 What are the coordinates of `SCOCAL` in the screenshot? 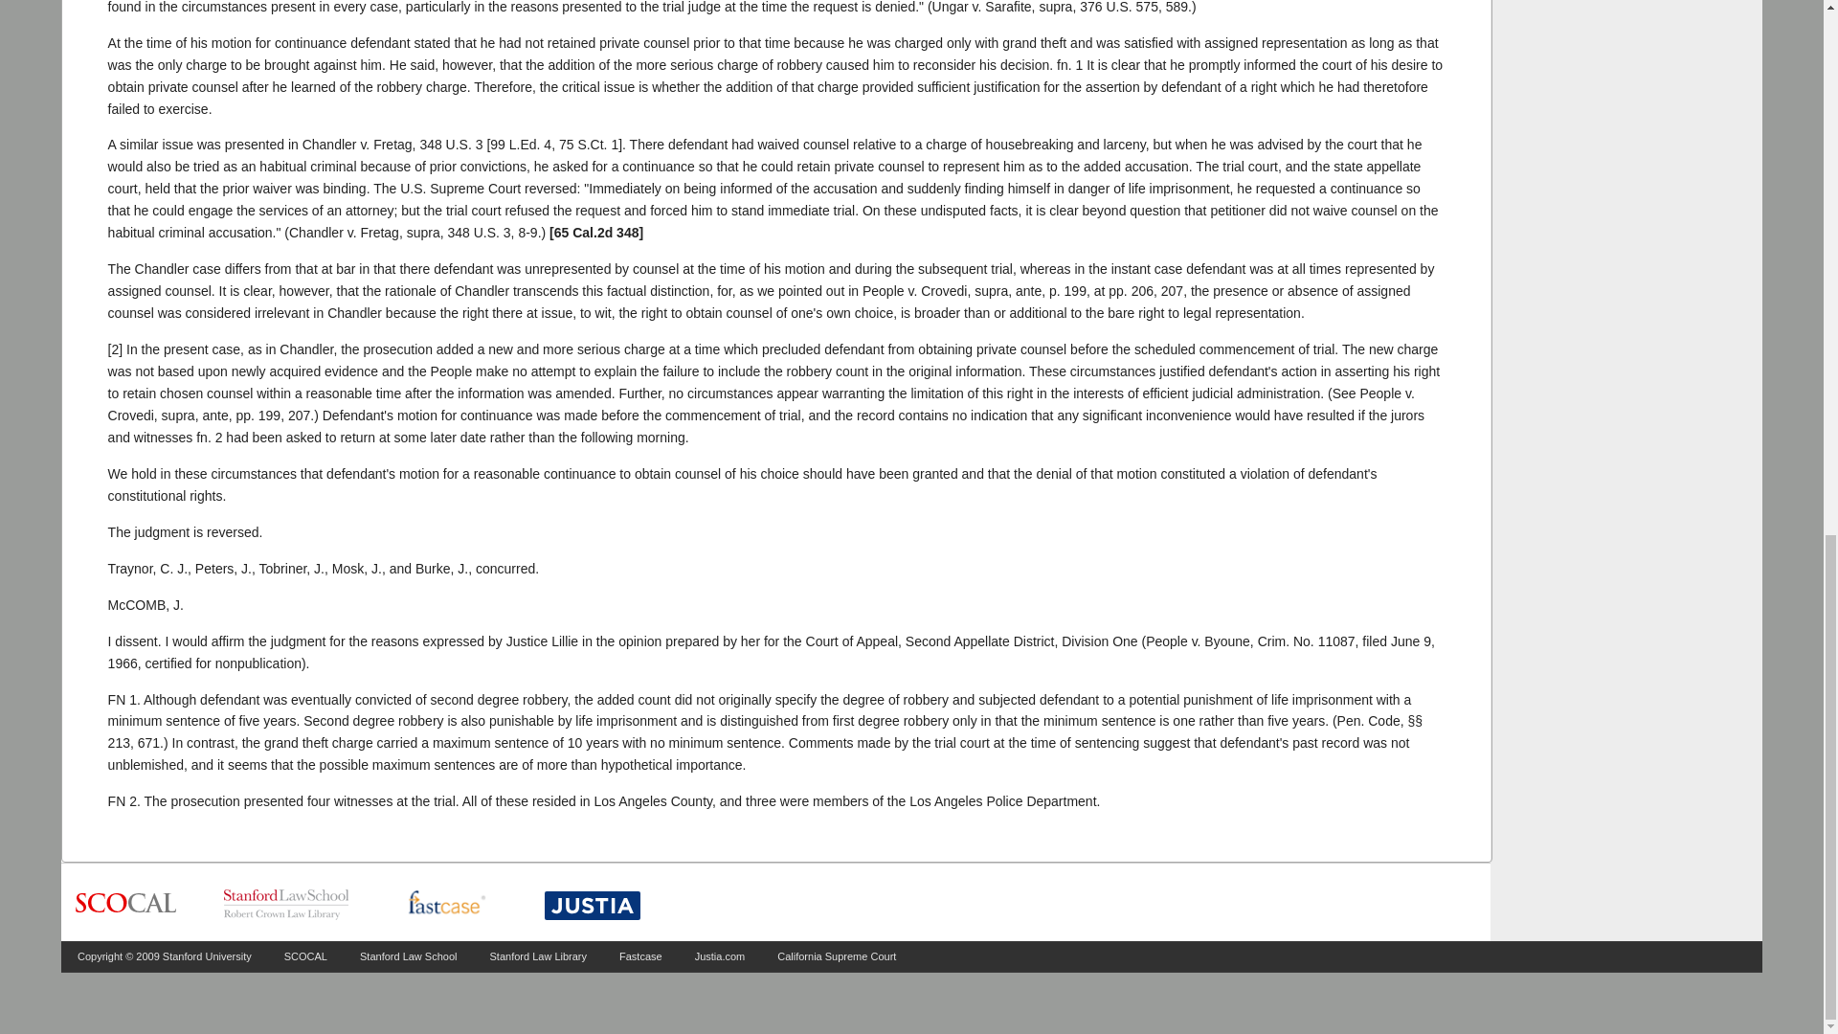 It's located at (305, 955).